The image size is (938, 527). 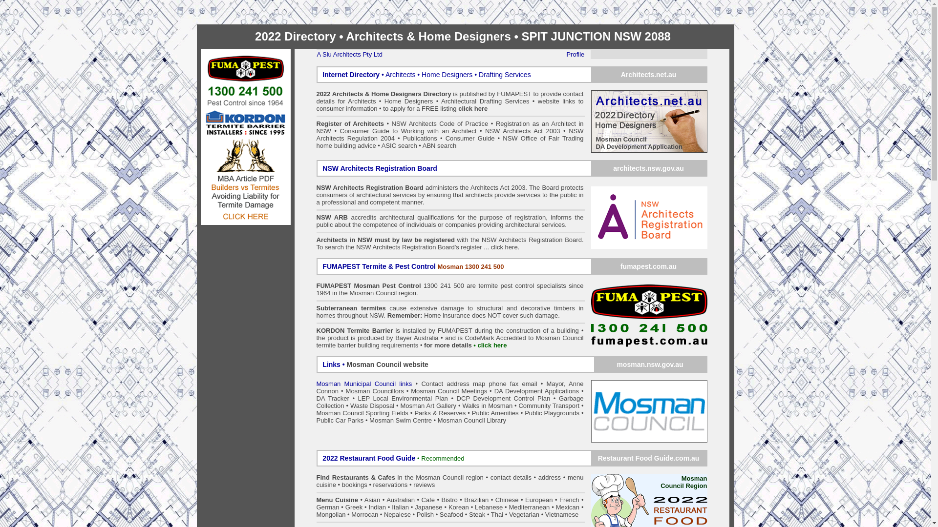 I want to click on DCP Development Control Plan, so click(x=504, y=398).